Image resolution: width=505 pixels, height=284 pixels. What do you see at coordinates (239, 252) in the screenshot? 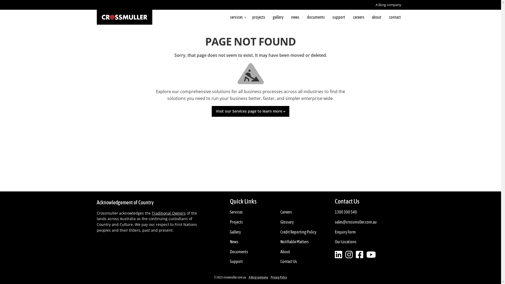
I see `Documents` at bounding box center [239, 252].